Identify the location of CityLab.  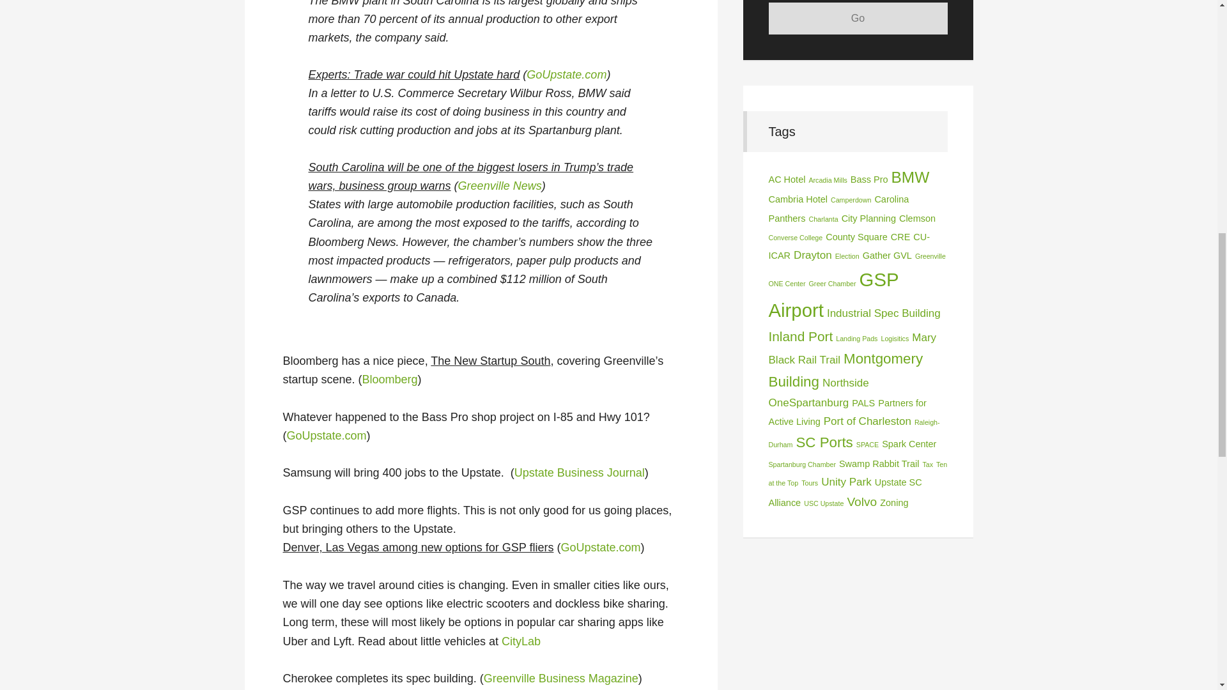
(521, 641).